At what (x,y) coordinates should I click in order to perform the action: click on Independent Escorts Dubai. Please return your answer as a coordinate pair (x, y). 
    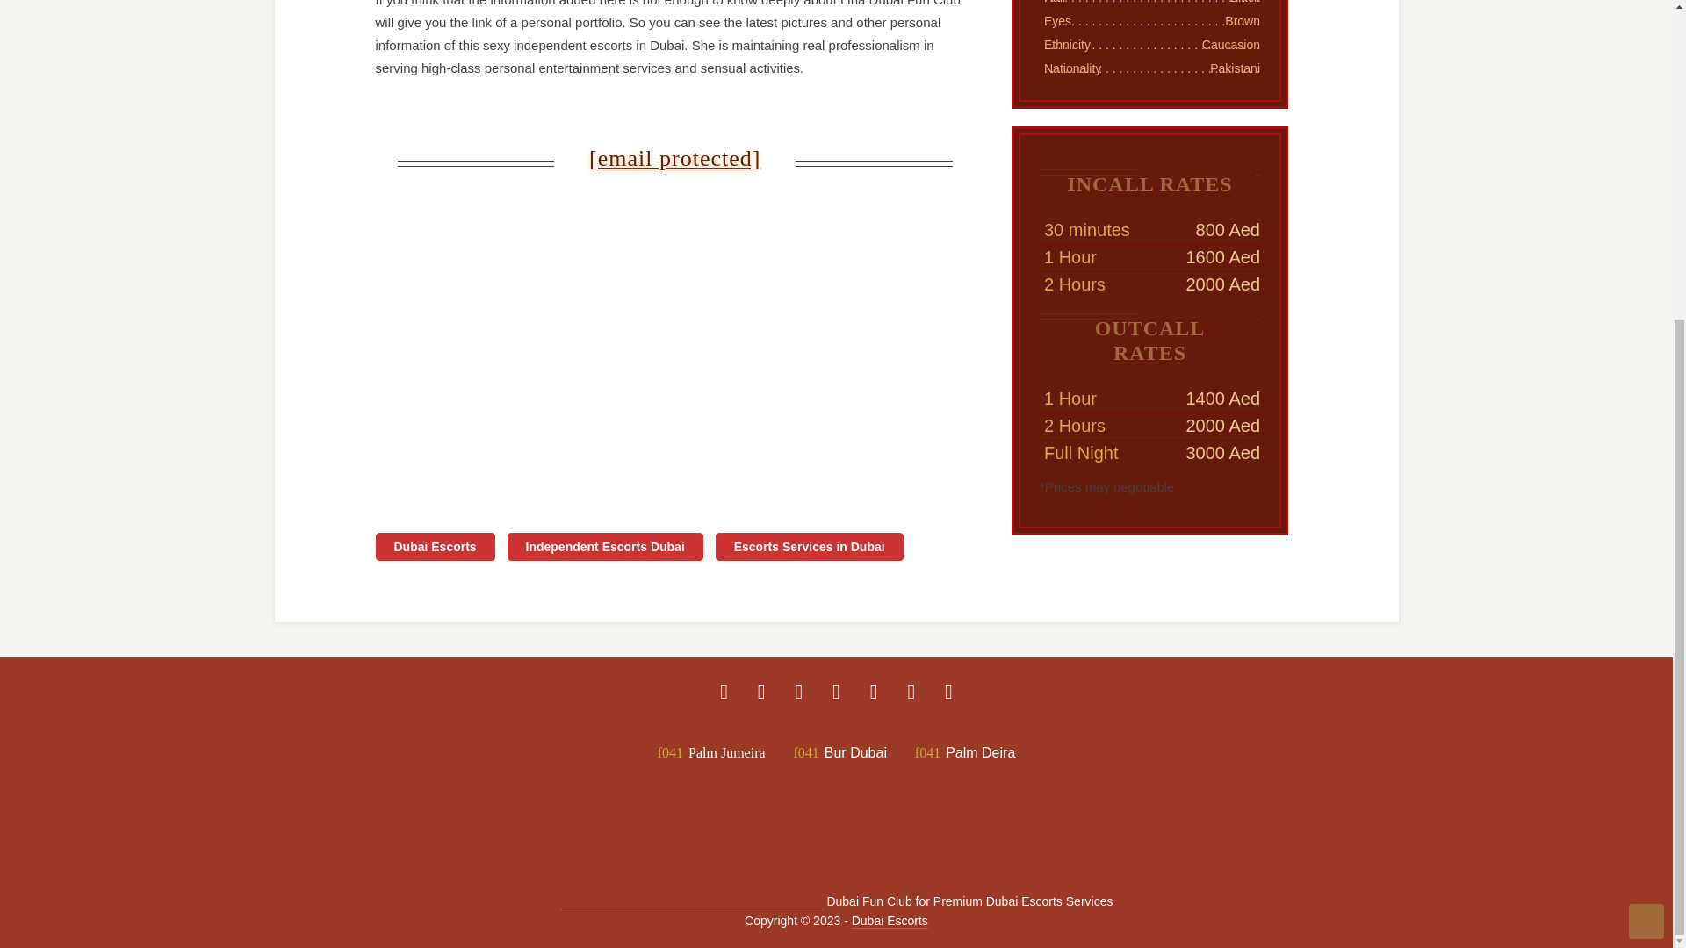
    Looking at the image, I should click on (604, 546).